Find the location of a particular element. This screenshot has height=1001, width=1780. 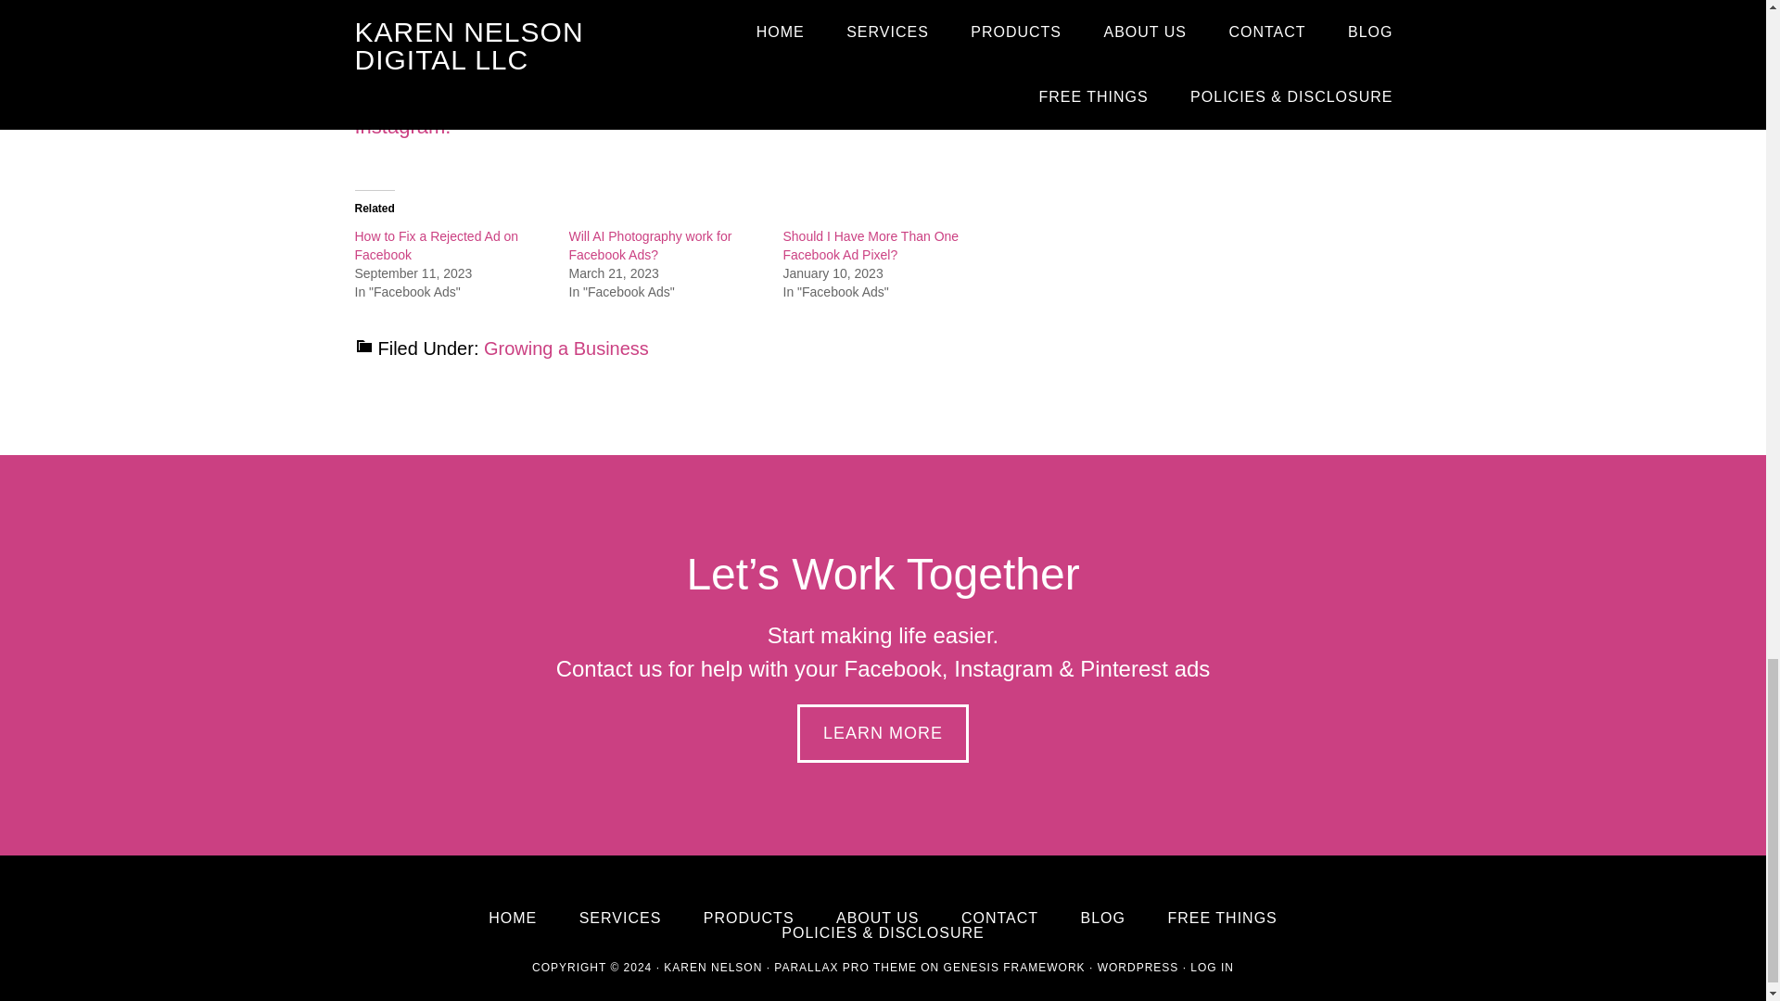

FREE THINGS is located at coordinates (1222, 918).